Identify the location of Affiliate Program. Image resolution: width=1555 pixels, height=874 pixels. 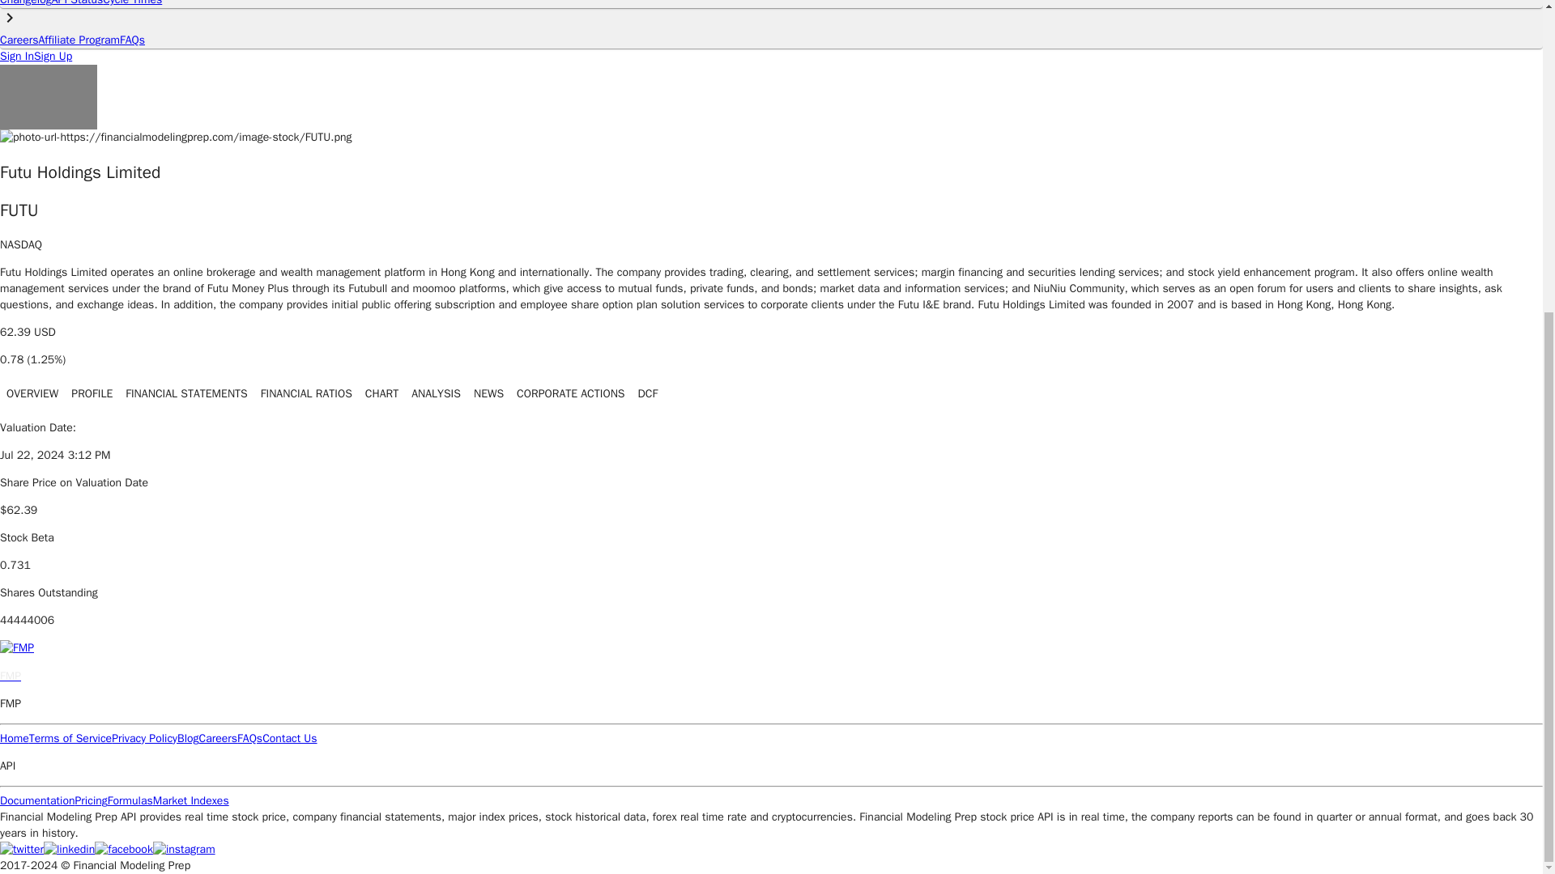
(79, 40).